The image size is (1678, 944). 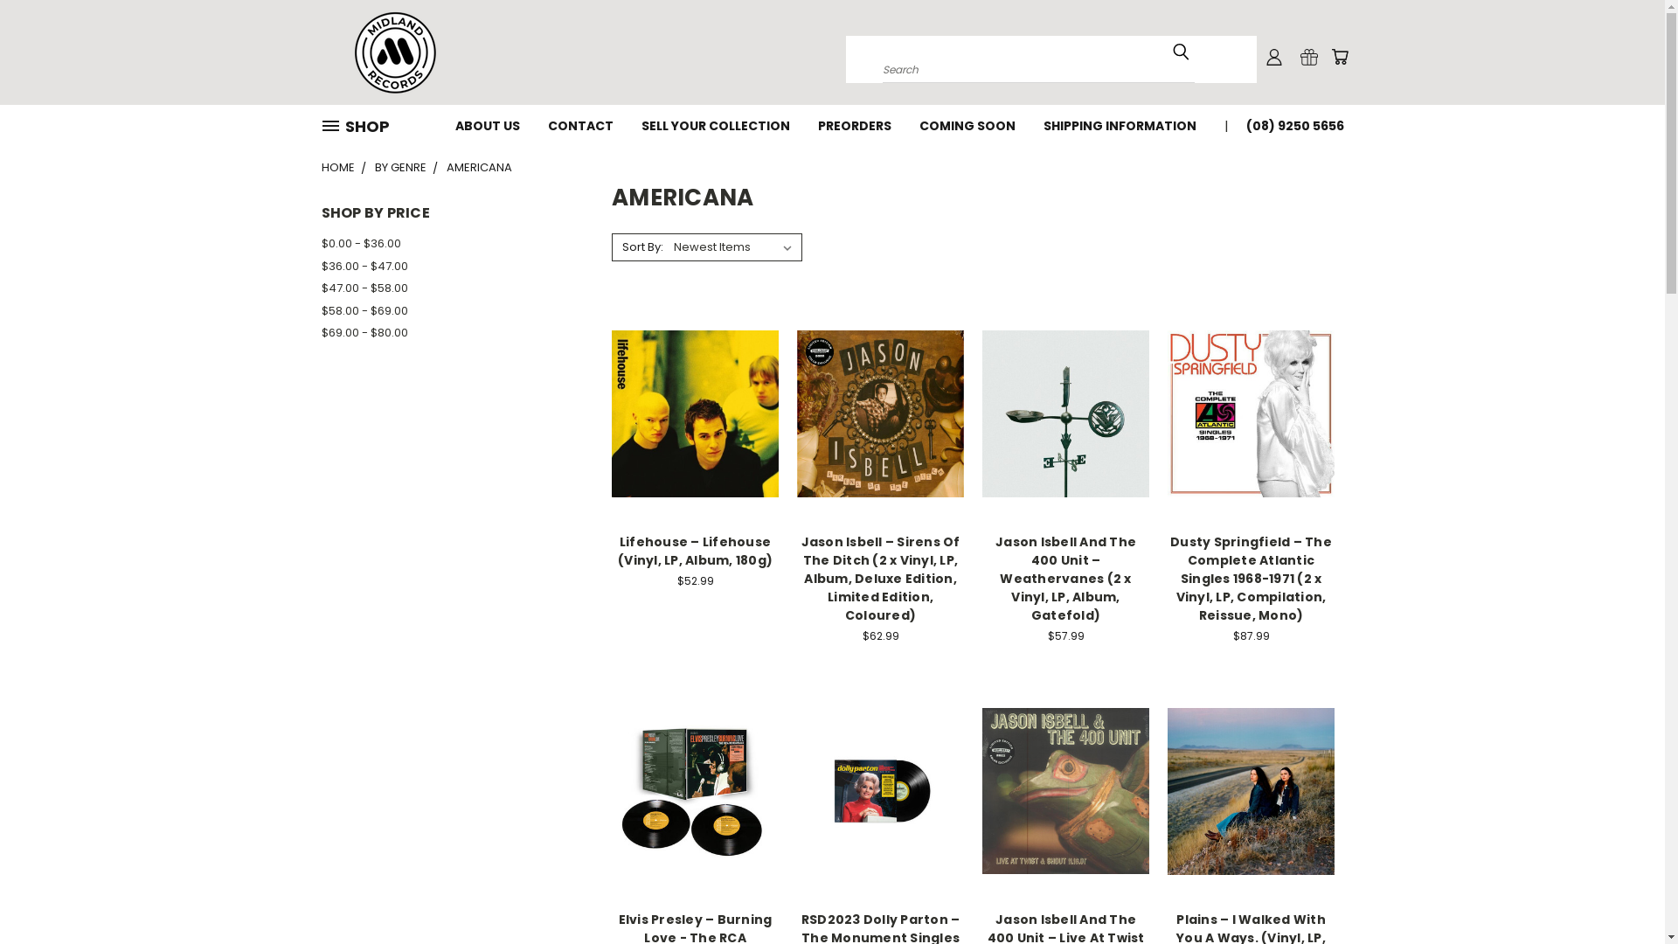 I want to click on MIDLAND RECORDS, so click(x=395, y=52).